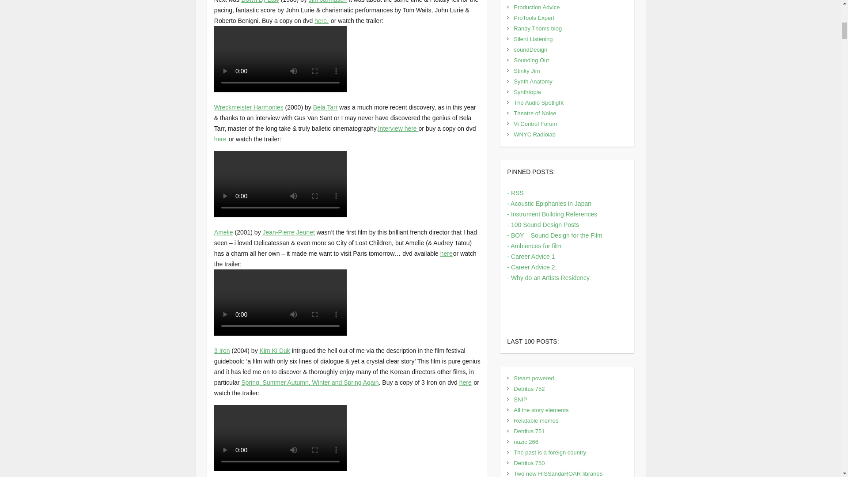  What do you see at coordinates (328, 1) in the screenshot?
I see `Jim Jarmusch` at bounding box center [328, 1].